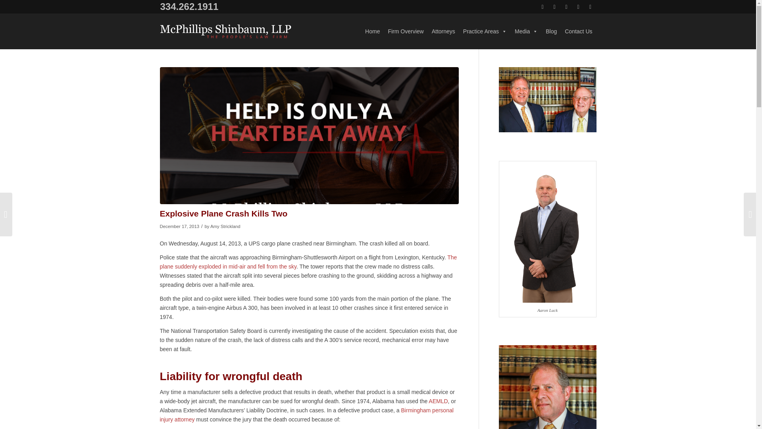 The image size is (762, 429). What do you see at coordinates (308, 262) in the screenshot?
I see `The plane suddenly exploded in mid-air and fell from the sky` at bounding box center [308, 262].